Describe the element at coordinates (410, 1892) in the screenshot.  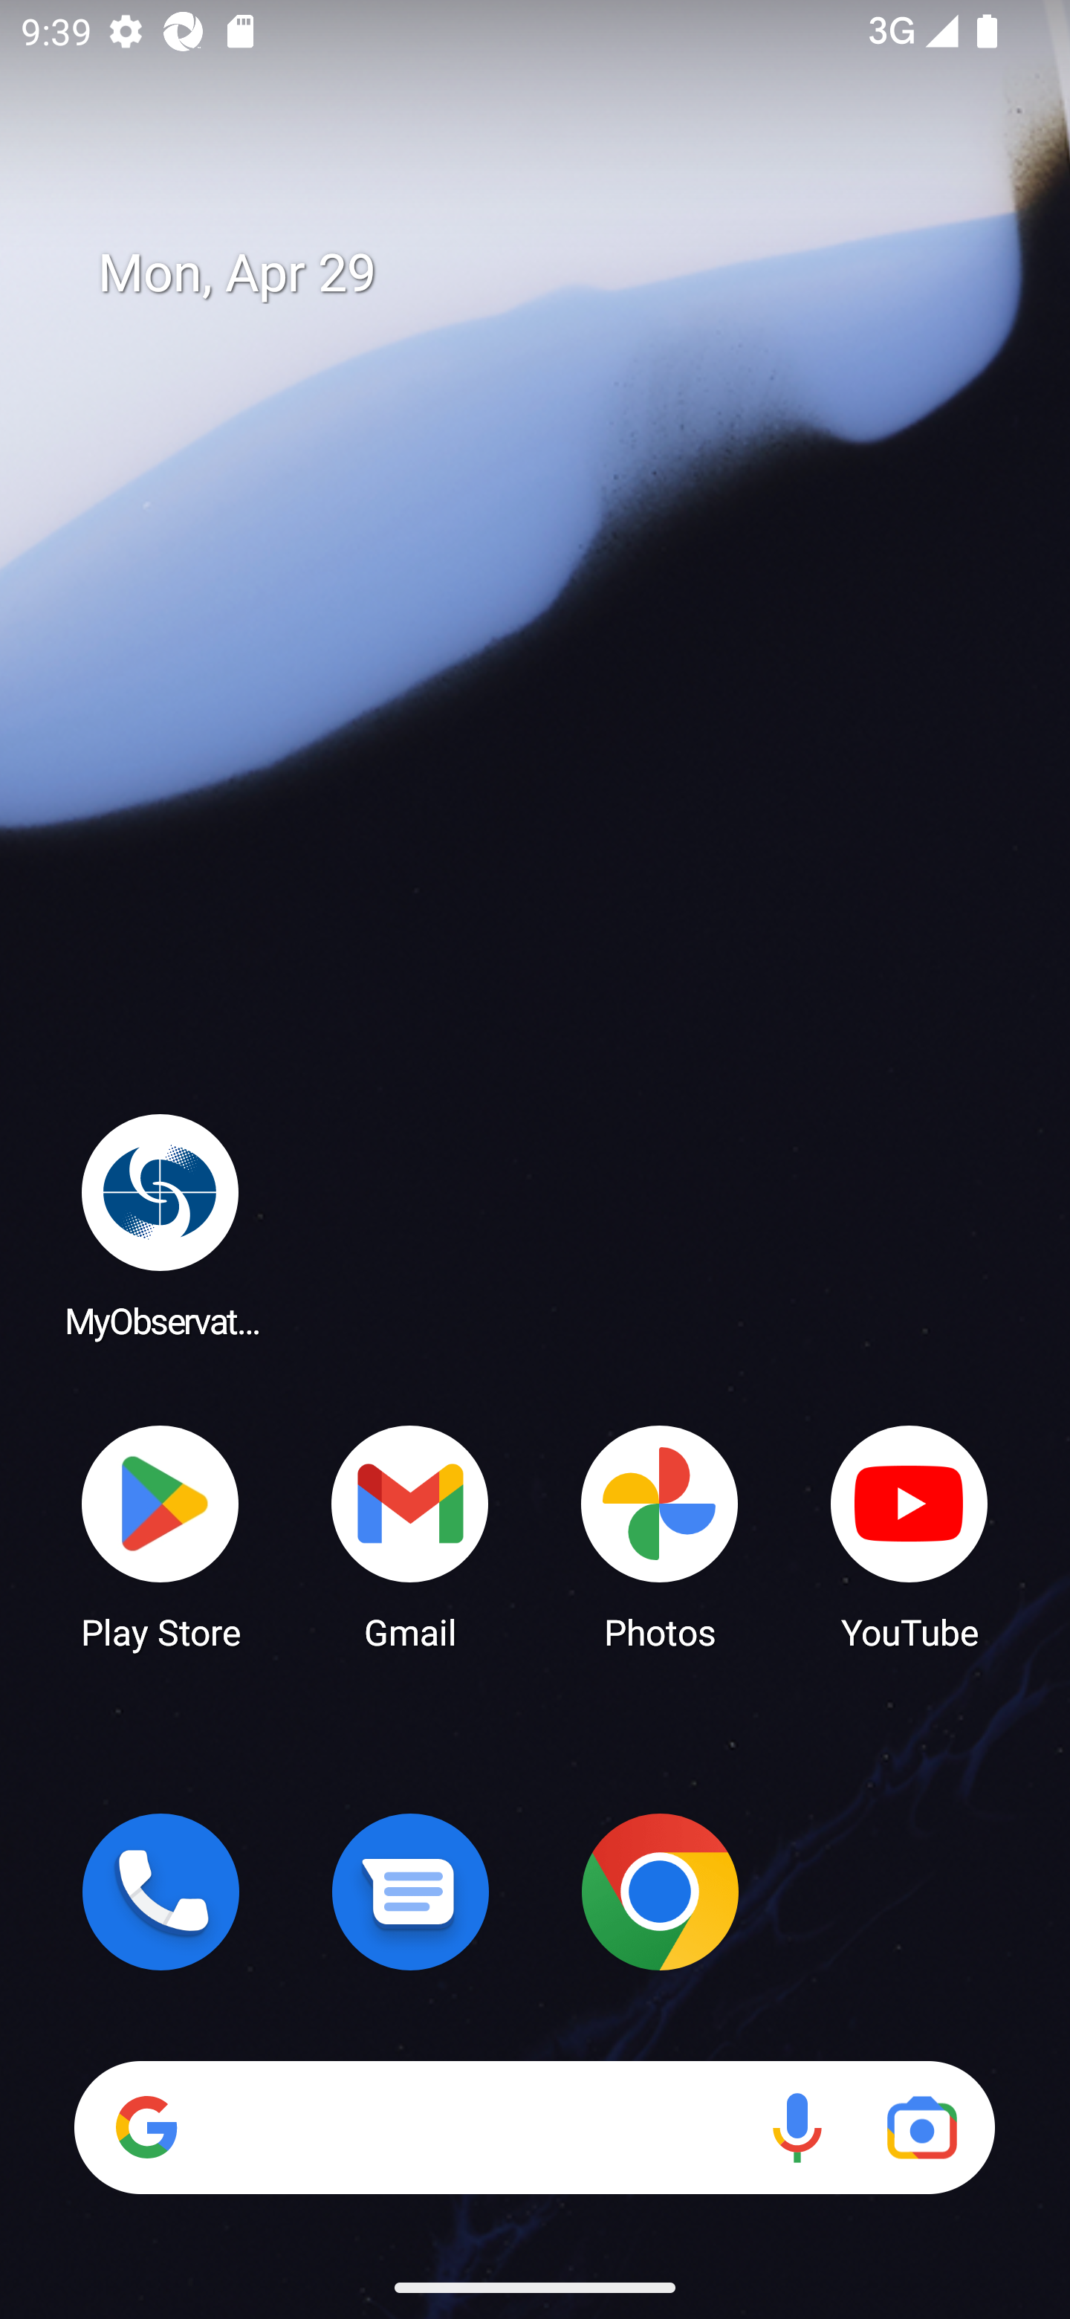
I see `Messages` at that location.